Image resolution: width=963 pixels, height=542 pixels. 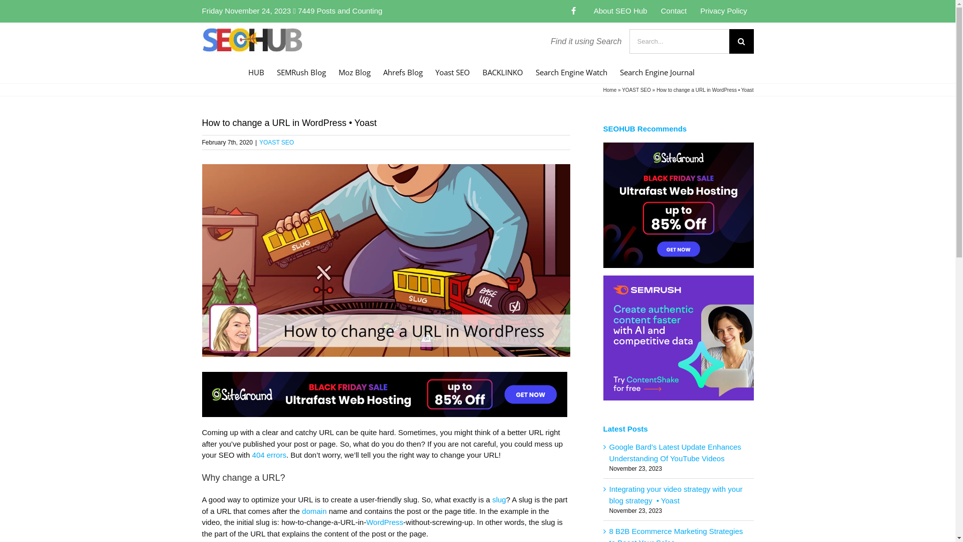 What do you see at coordinates (657, 72) in the screenshot?
I see `Search Engine Journal` at bounding box center [657, 72].